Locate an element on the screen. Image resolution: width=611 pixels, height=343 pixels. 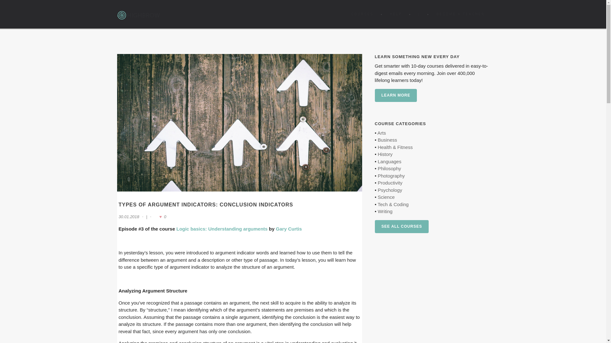
History is located at coordinates (385, 154).